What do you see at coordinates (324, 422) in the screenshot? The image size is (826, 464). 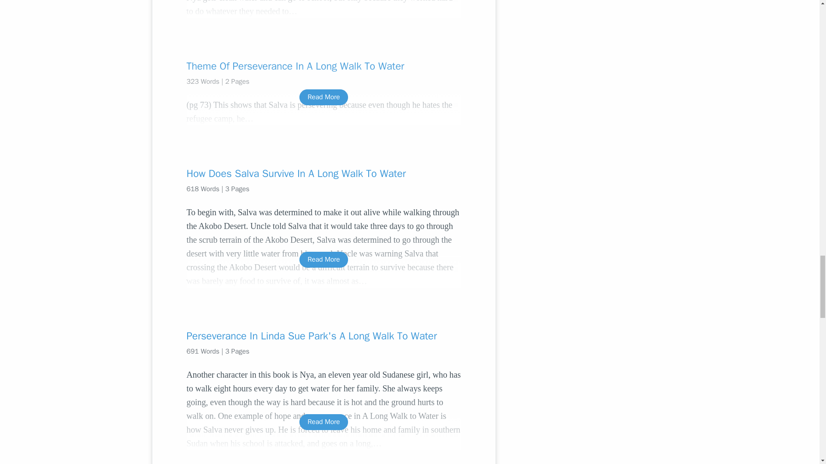 I see `Read More` at bounding box center [324, 422].